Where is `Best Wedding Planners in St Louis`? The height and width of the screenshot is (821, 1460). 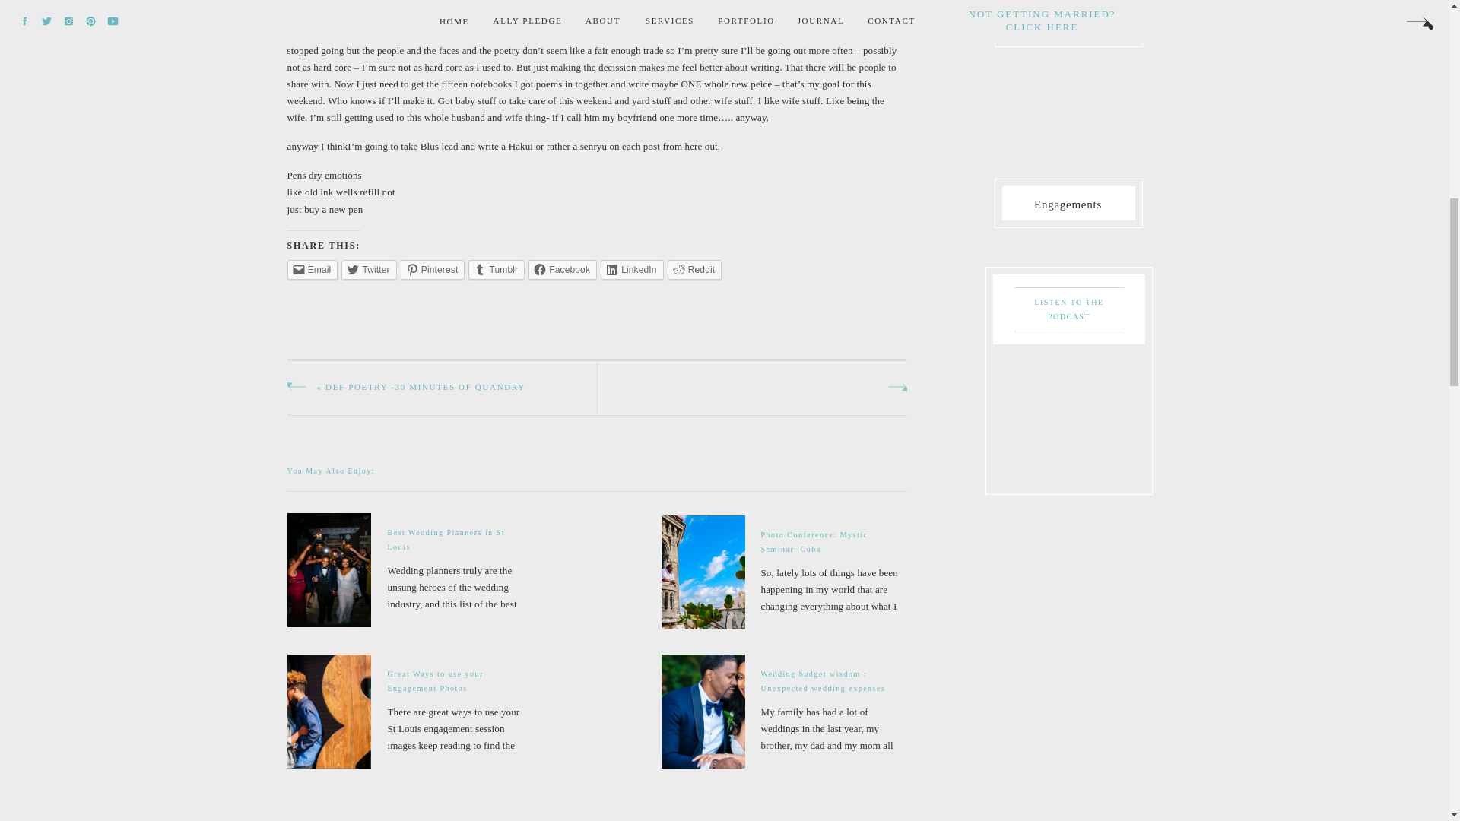
Best Wedding Planners in St Louis is located at coordinates (409, 570).